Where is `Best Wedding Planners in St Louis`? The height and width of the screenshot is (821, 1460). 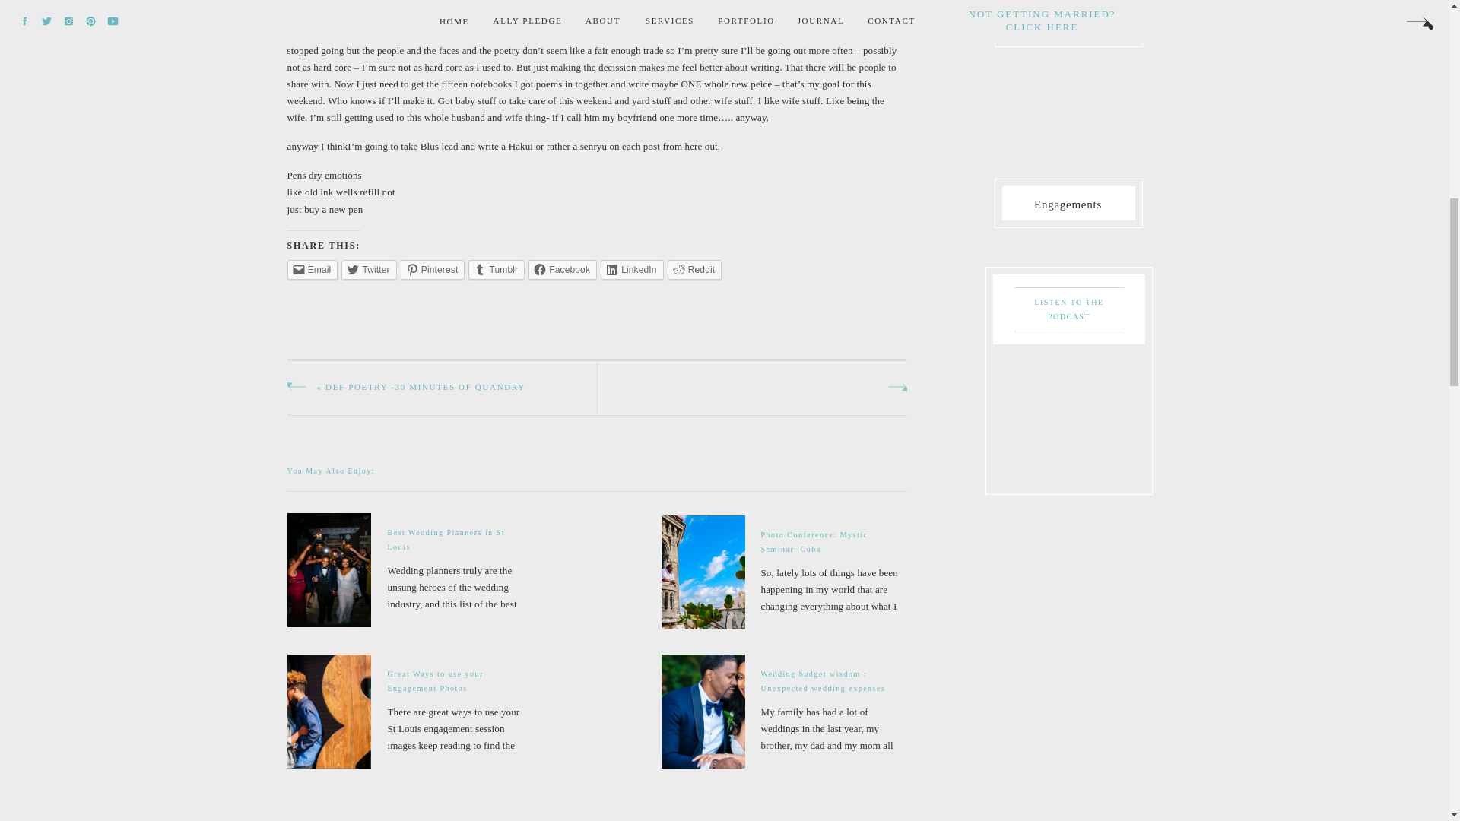
Best Wedding Planners in St Louis is located at coordinates (409, 570).